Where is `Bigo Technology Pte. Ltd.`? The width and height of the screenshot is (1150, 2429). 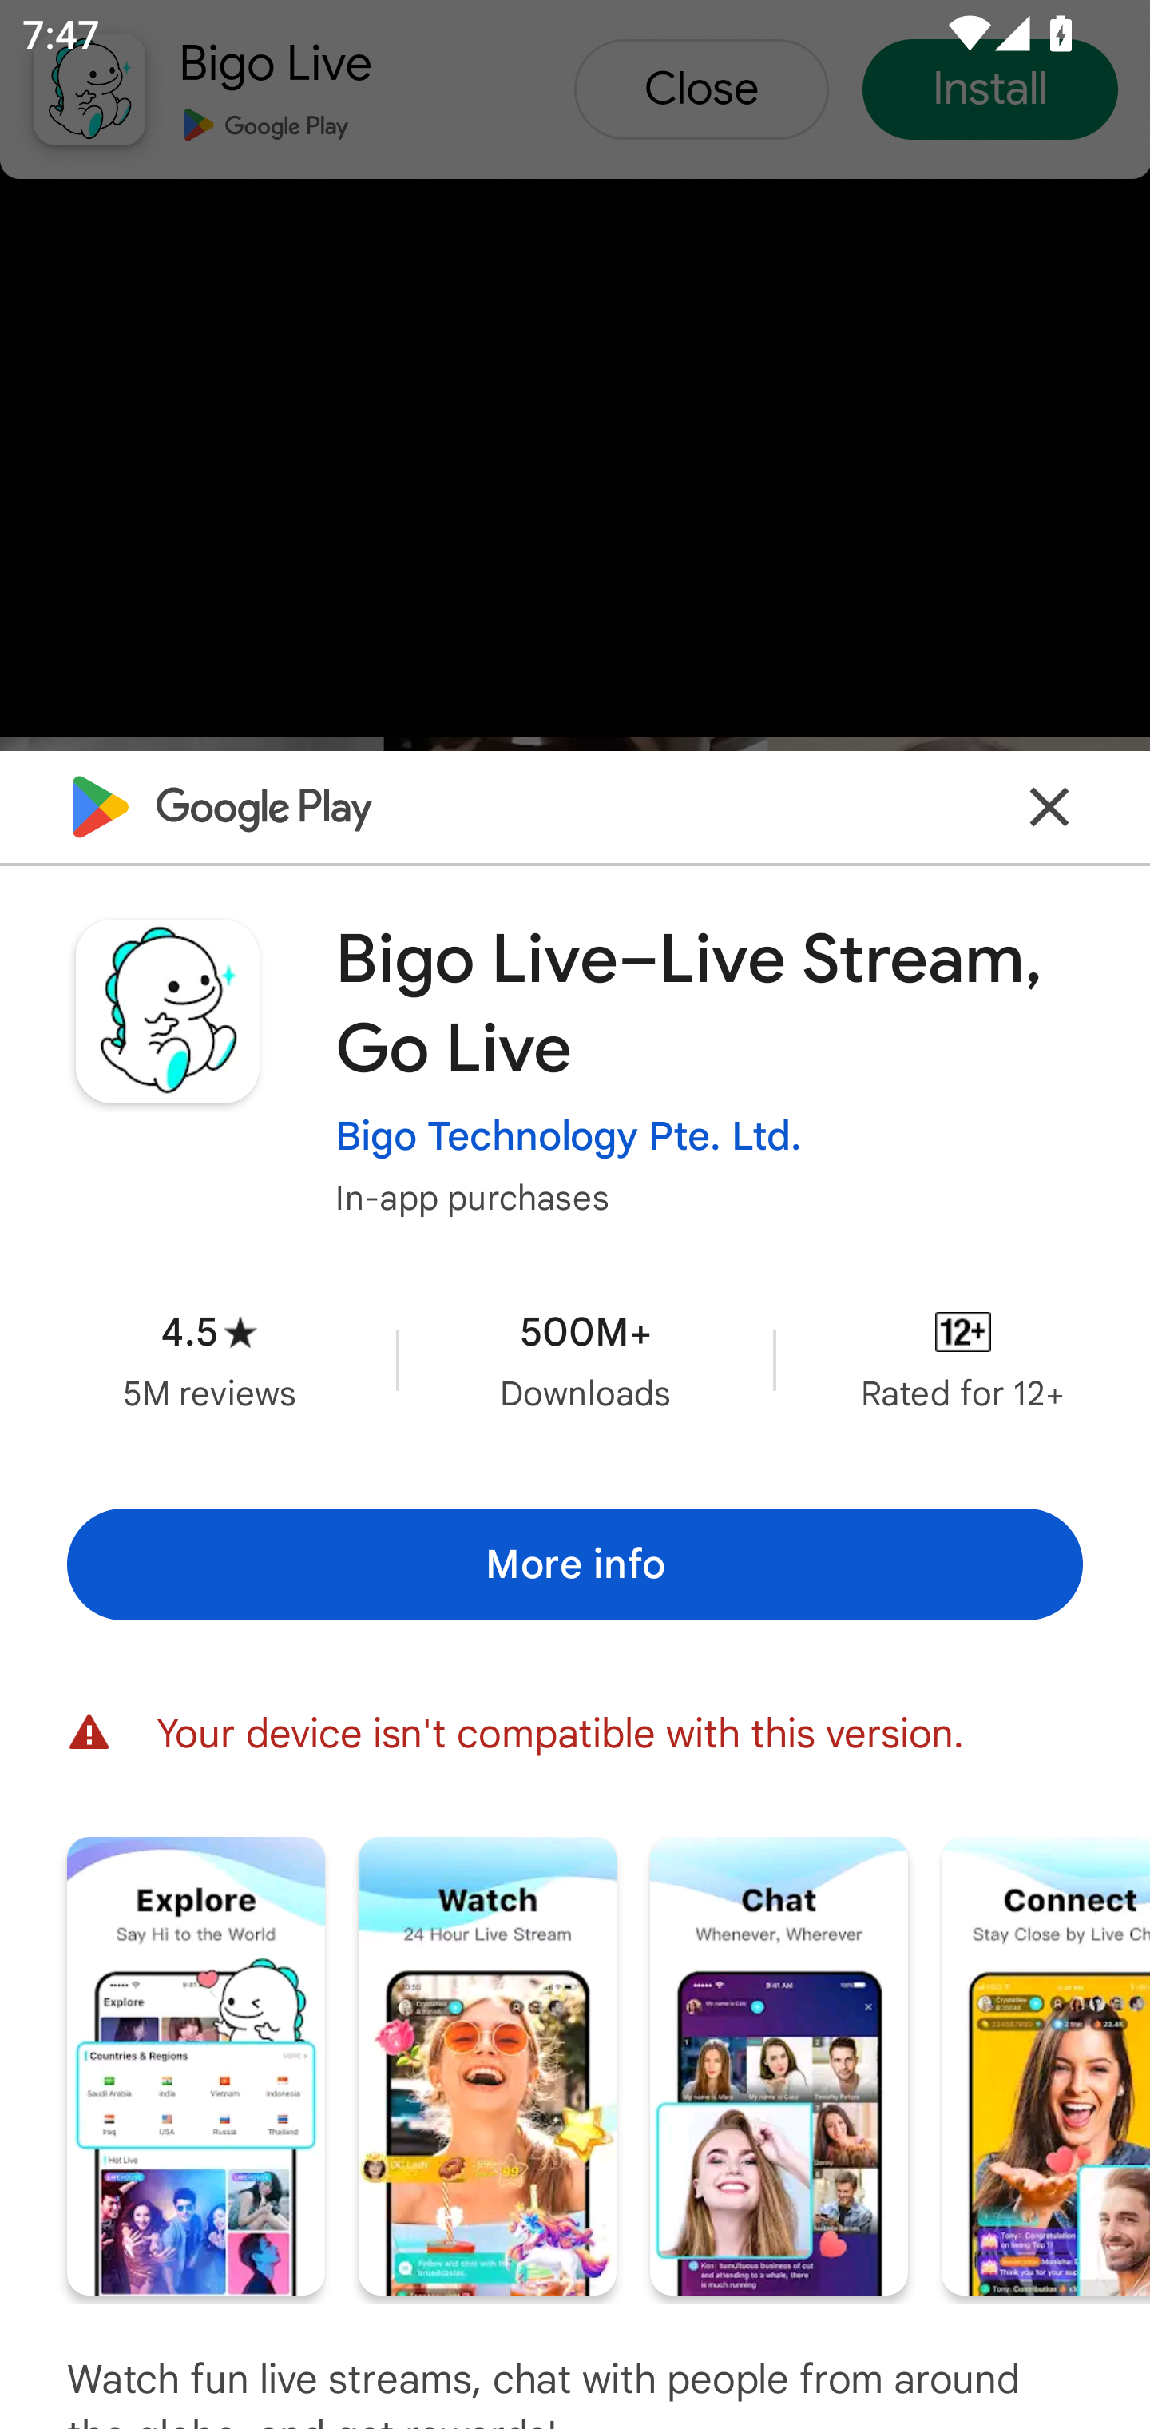 Bigo Technology Pte. Ltd. is located at coordinates (569, 1135).